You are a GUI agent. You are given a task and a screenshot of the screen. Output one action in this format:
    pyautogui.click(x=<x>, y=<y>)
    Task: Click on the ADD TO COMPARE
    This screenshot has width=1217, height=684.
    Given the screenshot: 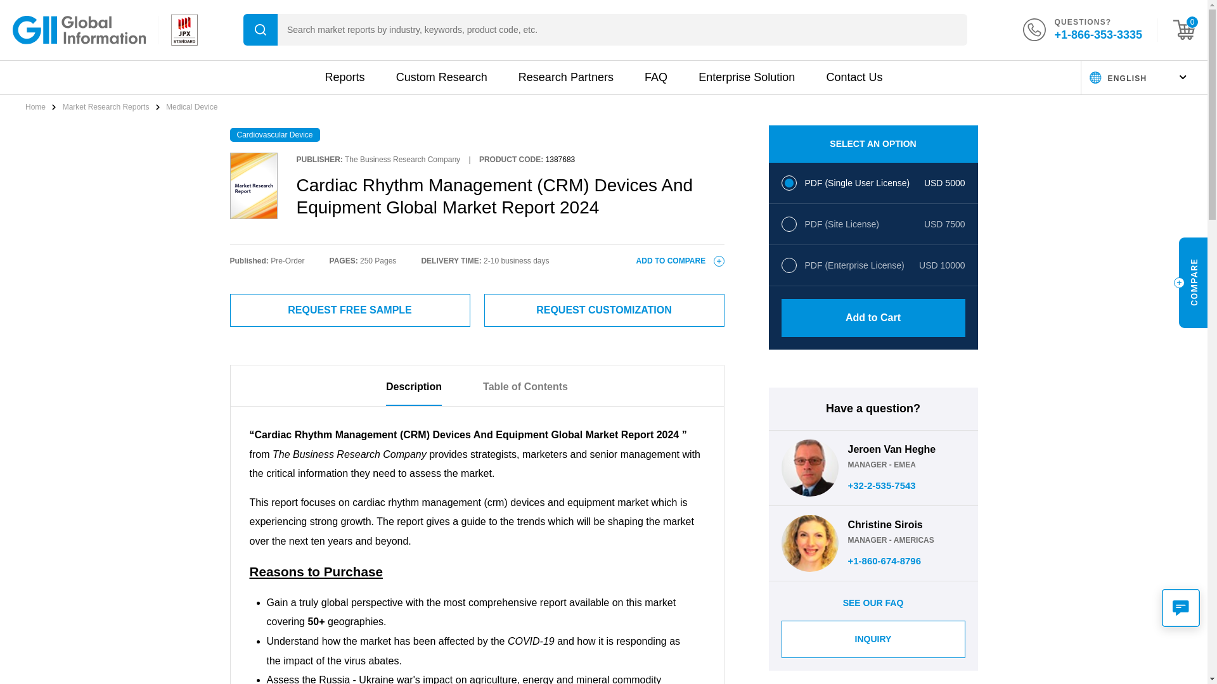 What is the action you would take?
    pyautogui.click(x=680, y=261)
    